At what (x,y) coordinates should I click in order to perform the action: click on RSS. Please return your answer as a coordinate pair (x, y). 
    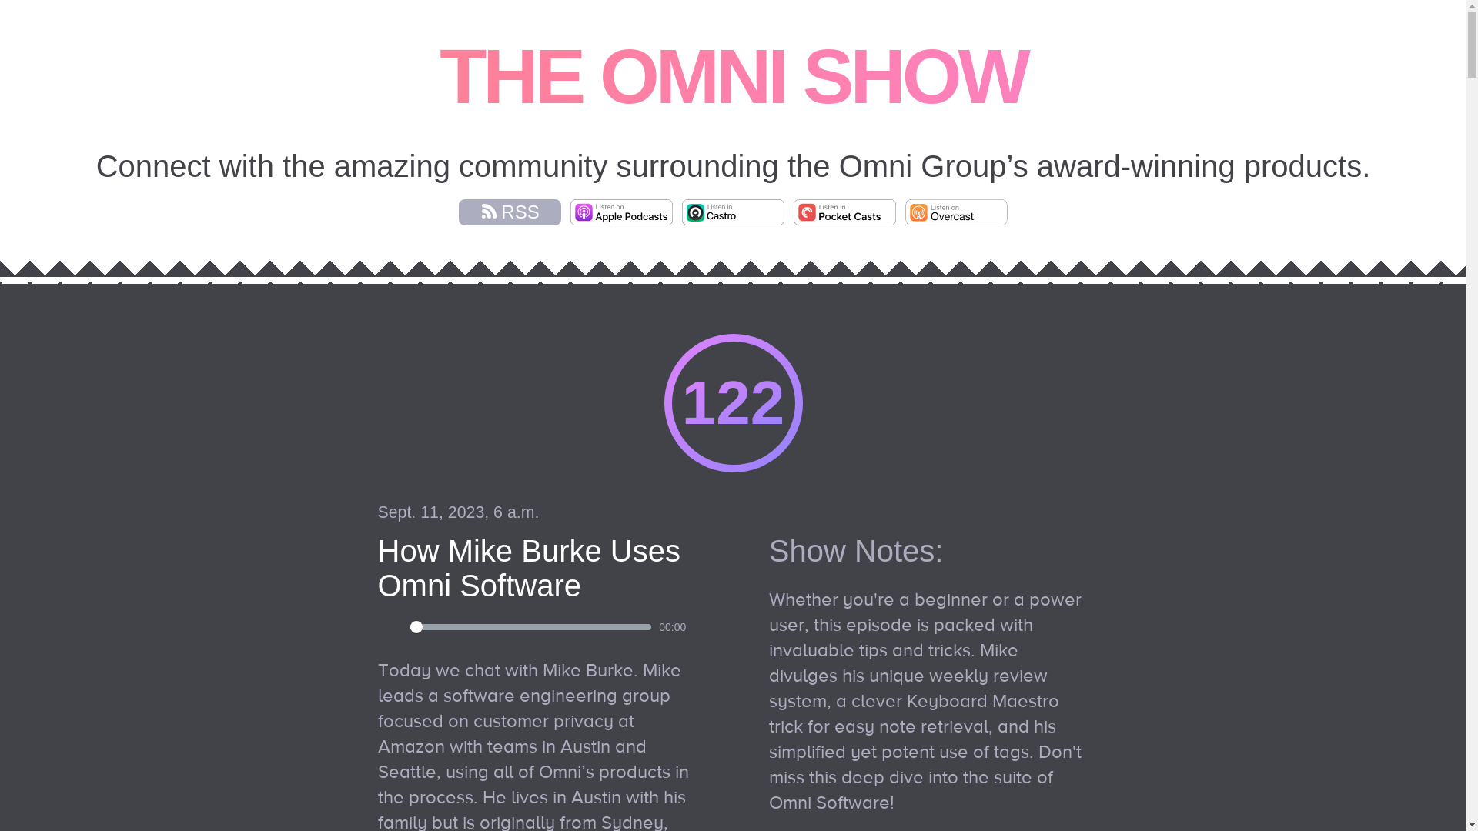
    Looking at the image, I should click on (510, 212).